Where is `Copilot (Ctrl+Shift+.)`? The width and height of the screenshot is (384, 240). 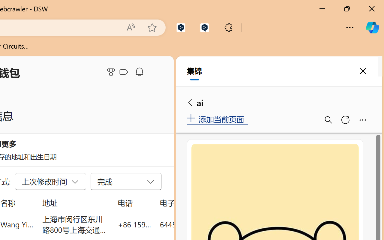
Copilot (Ctrl+Shift+.) is located at coordinates (372, 28).